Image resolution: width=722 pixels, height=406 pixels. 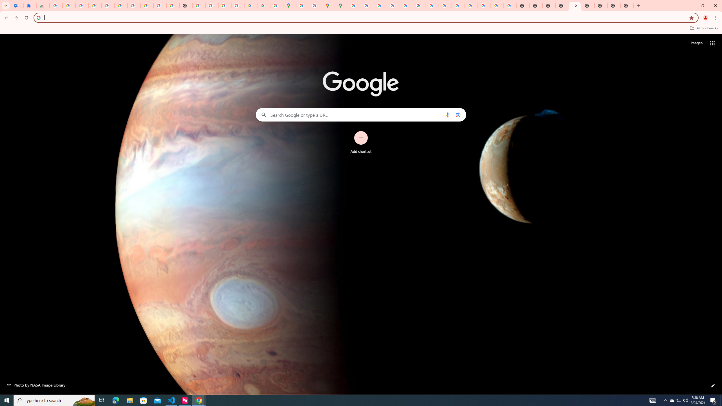 What do you see at coordinates (5, 18) in the screenshot?
I see `Back` at bounding box center [5, 18].